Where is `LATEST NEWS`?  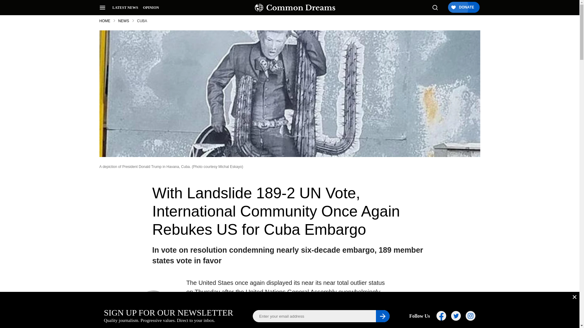
LATEST NEWS is located at coordinates (125, 8).